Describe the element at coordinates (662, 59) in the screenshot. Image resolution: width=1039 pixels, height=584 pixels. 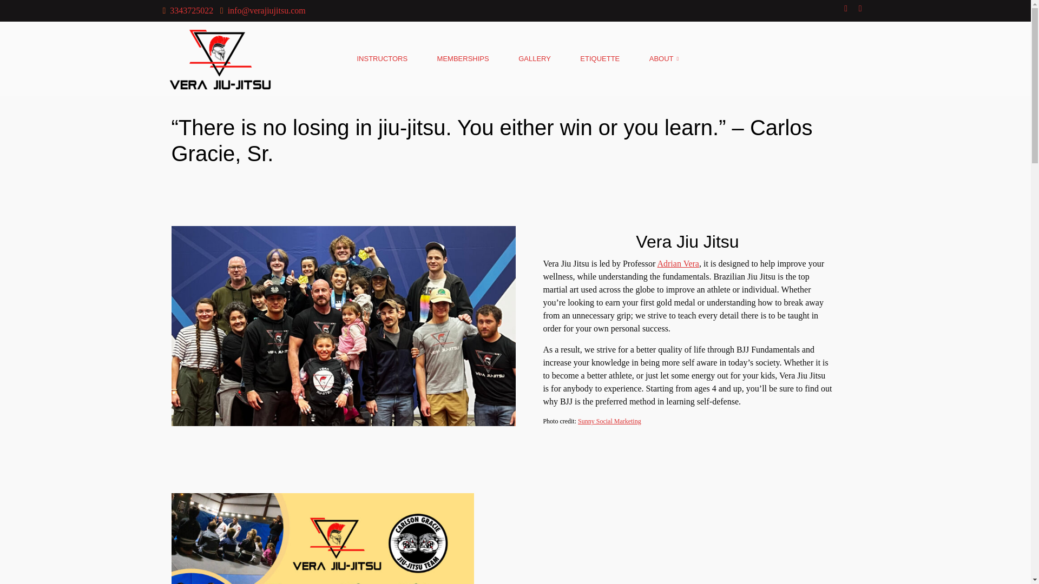
I see `ETIQUETTE` at that location.